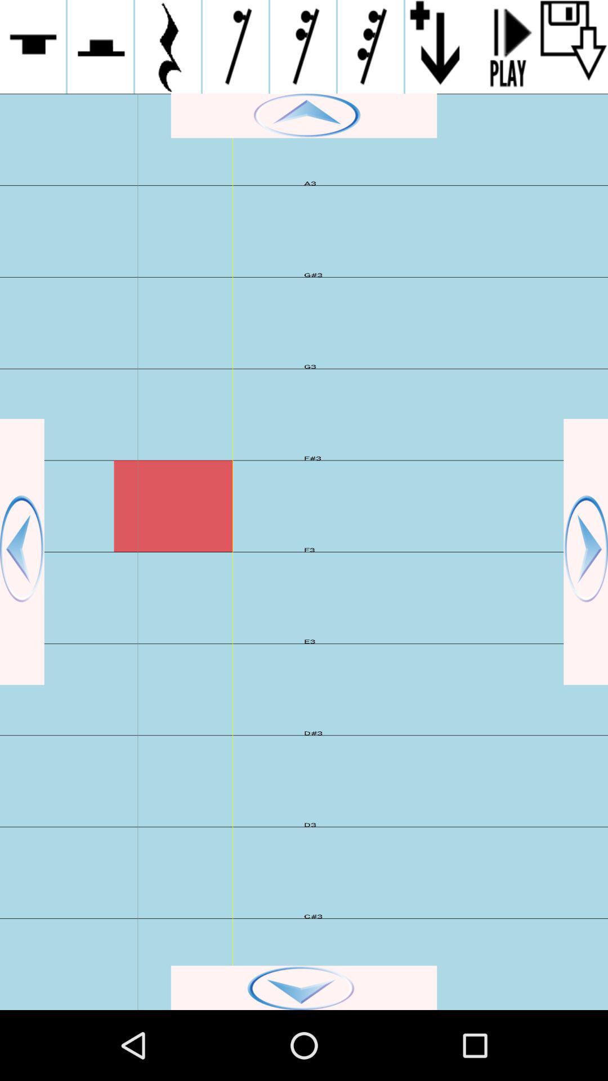  What do you see at coordinates (22, 552) in the screenshot?
I see `go back` at bounding box center [22, 552].